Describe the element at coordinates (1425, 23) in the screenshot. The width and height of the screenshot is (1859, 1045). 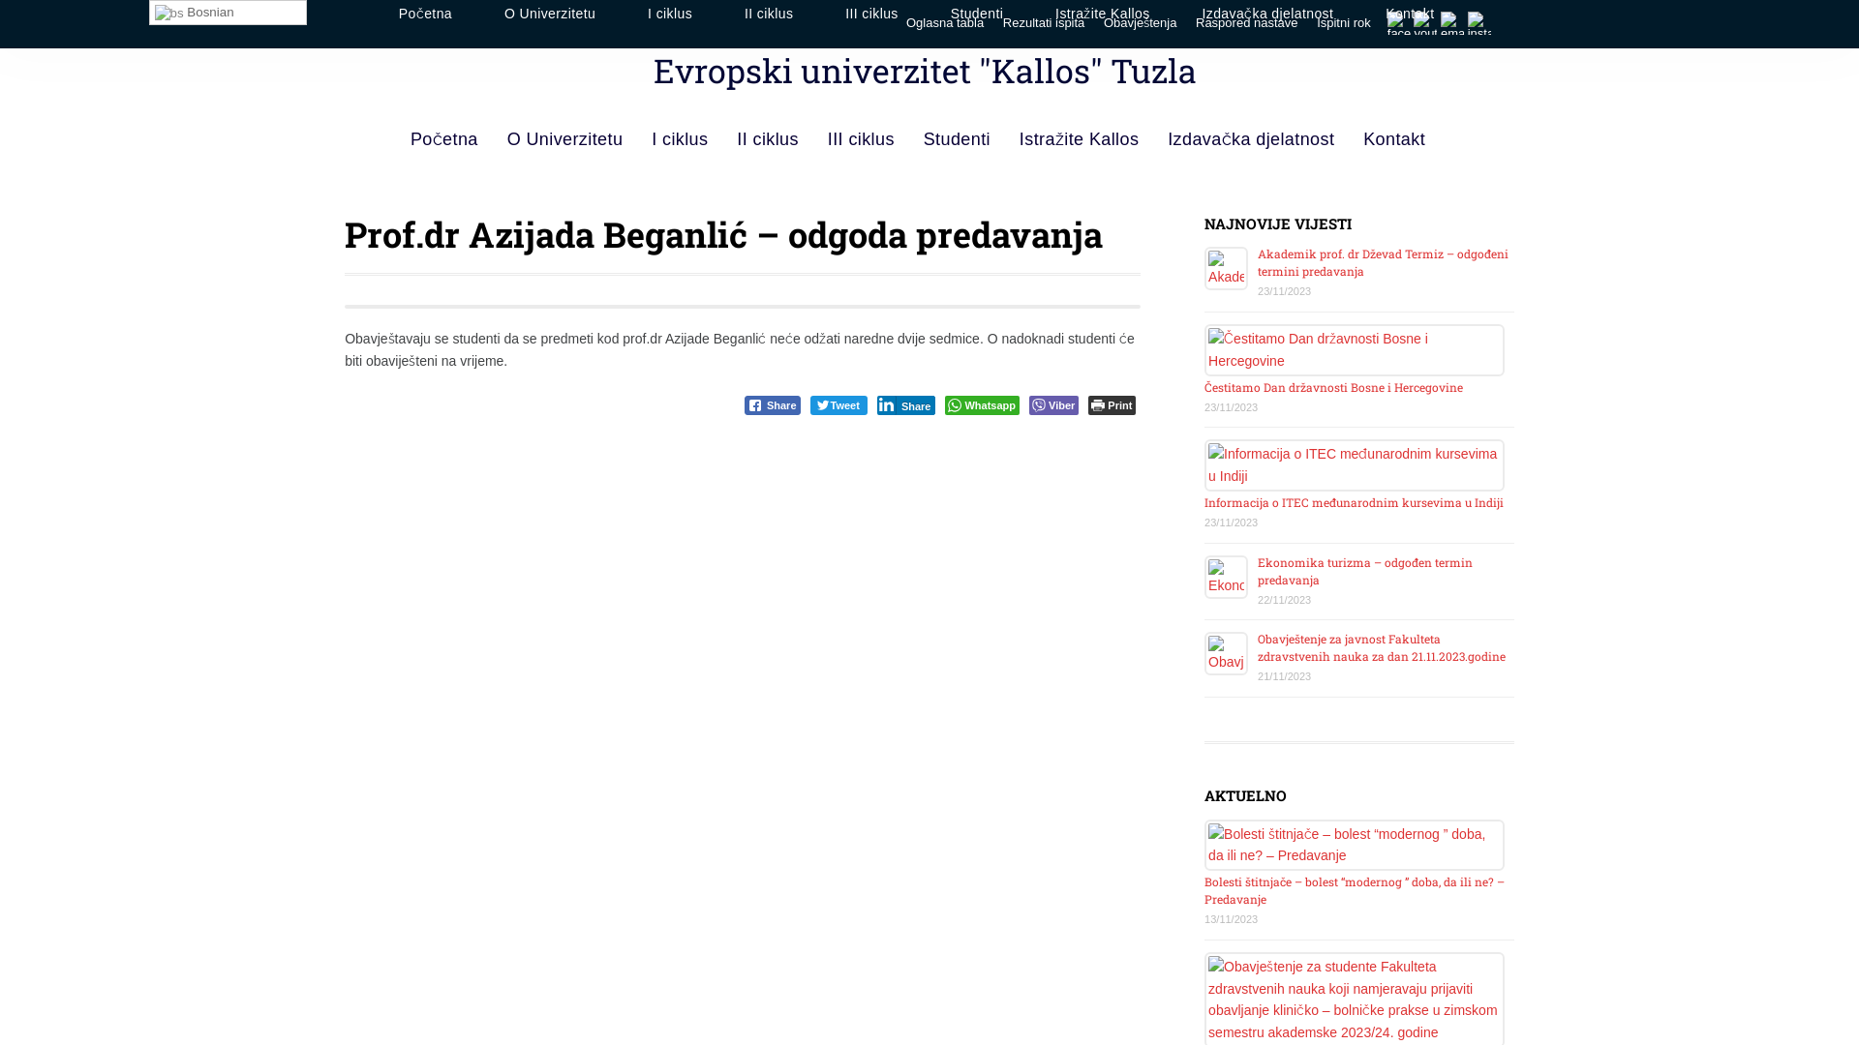
I see `You Tube` at that location.